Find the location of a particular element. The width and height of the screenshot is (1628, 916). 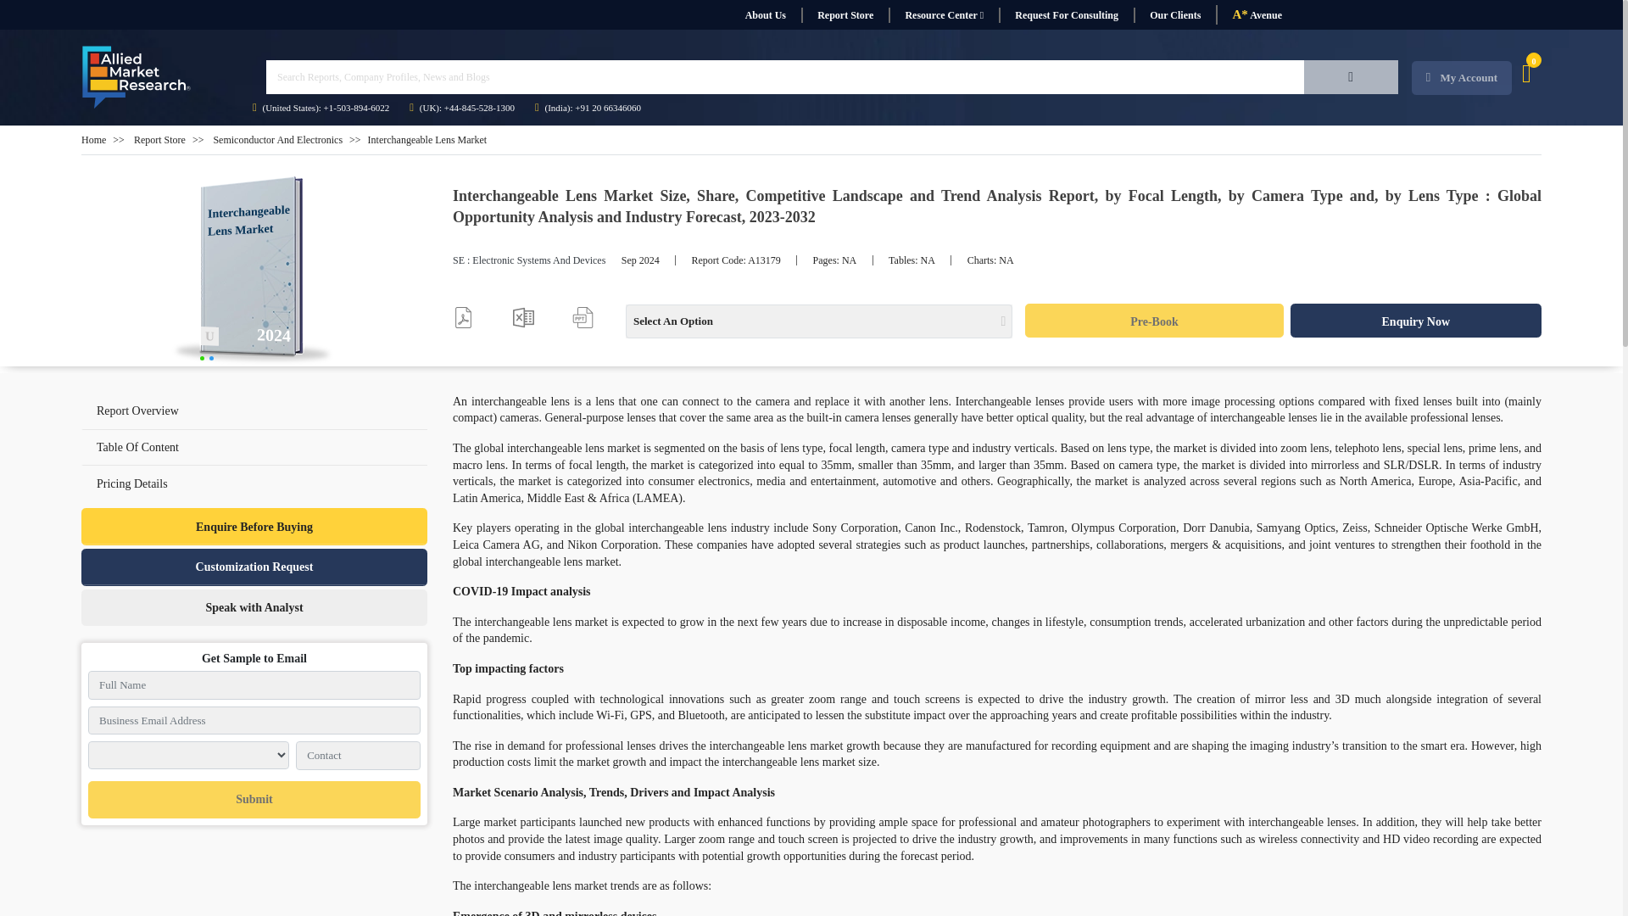

Allied Market Research is located at coordinates (137, 77).